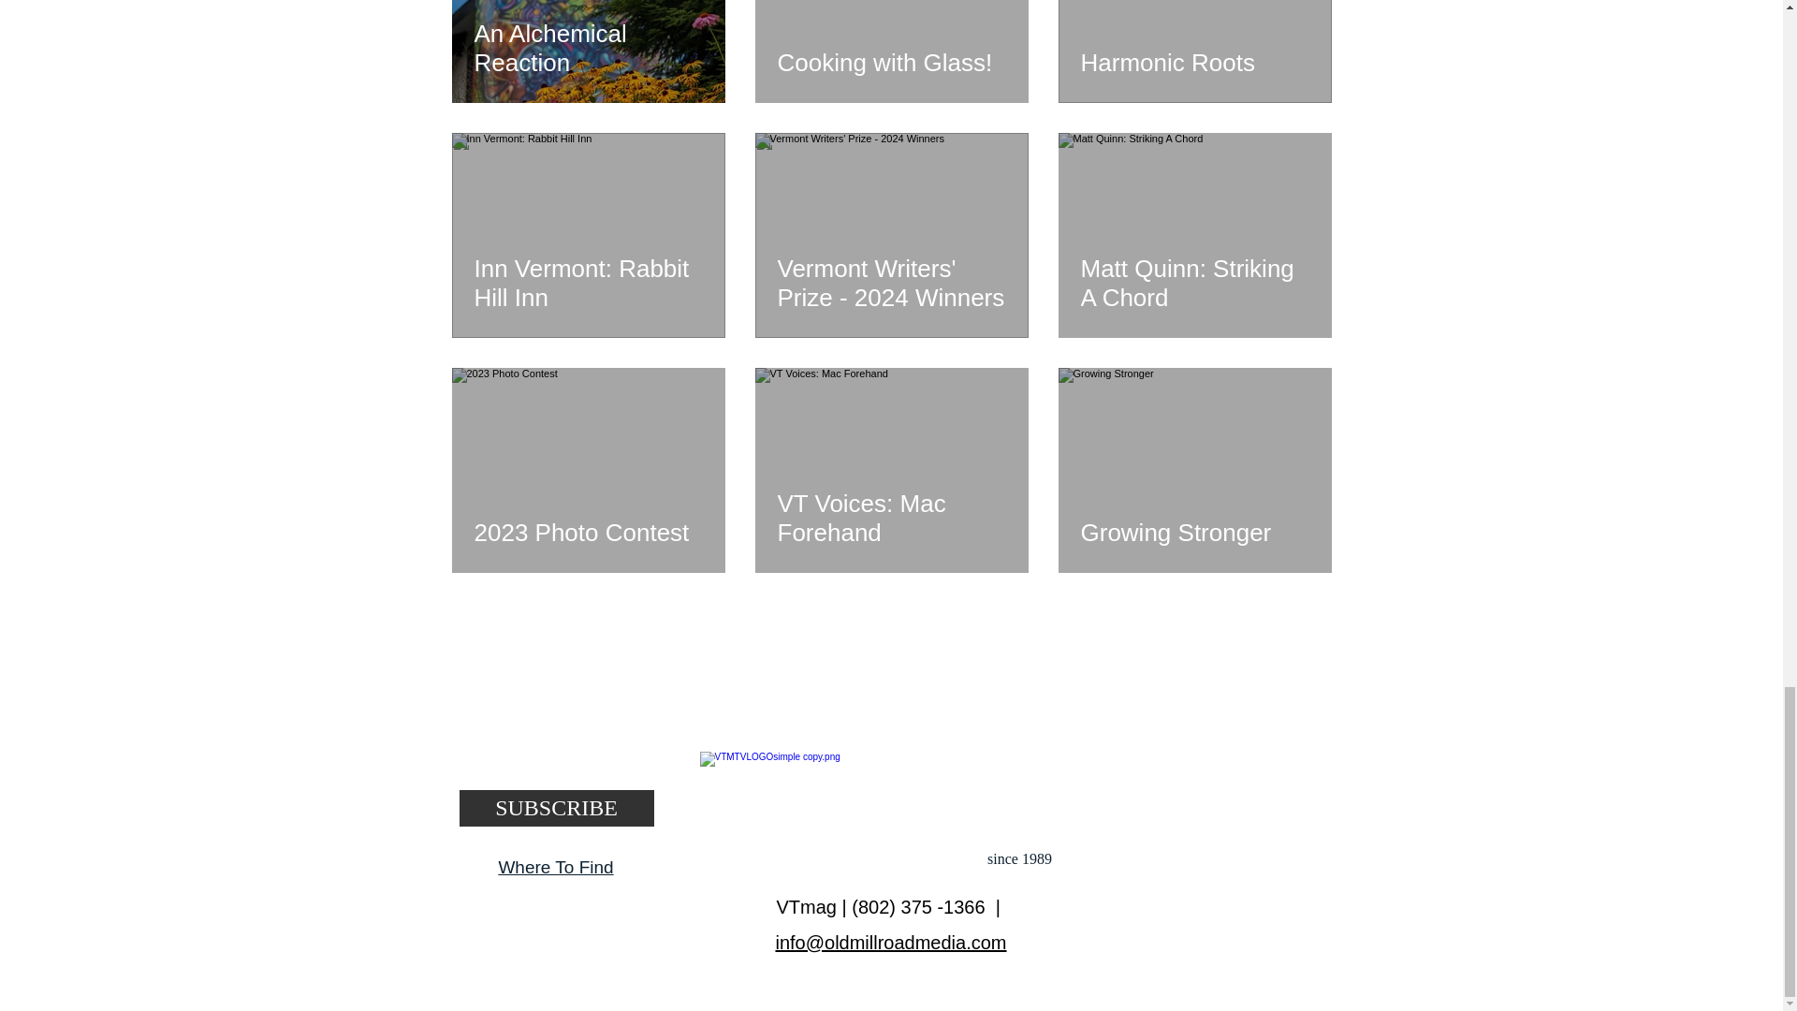  What do you see at coordinates (890, 62) in the screenshot?
I see `Cooking with Glass!` at bounding box center [890, 62].